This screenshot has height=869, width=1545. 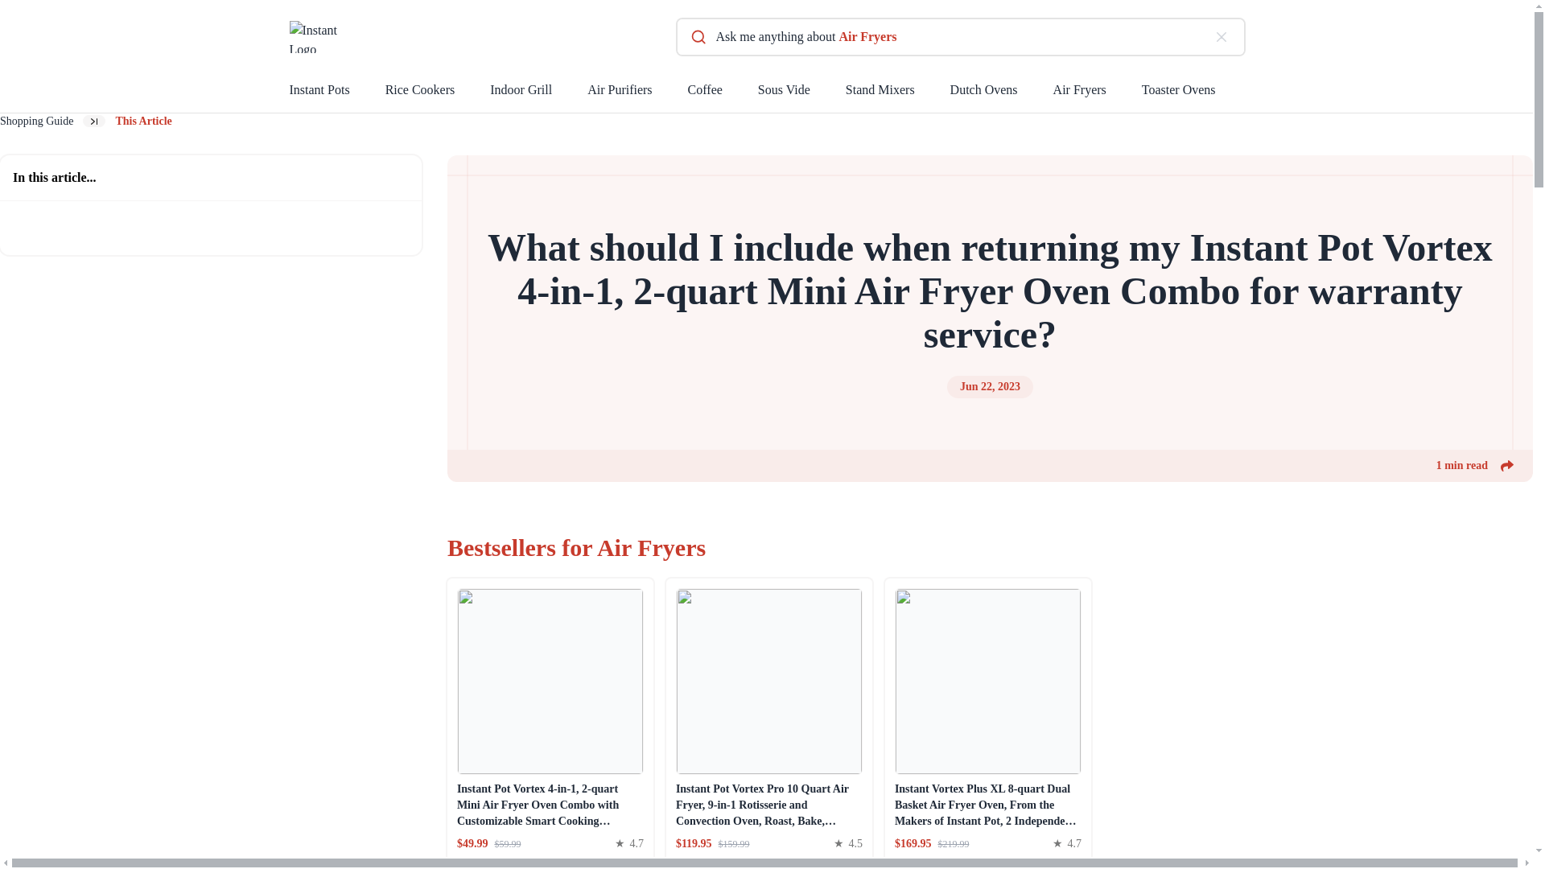 I want to click on Shop, so click(x=735, y=864).